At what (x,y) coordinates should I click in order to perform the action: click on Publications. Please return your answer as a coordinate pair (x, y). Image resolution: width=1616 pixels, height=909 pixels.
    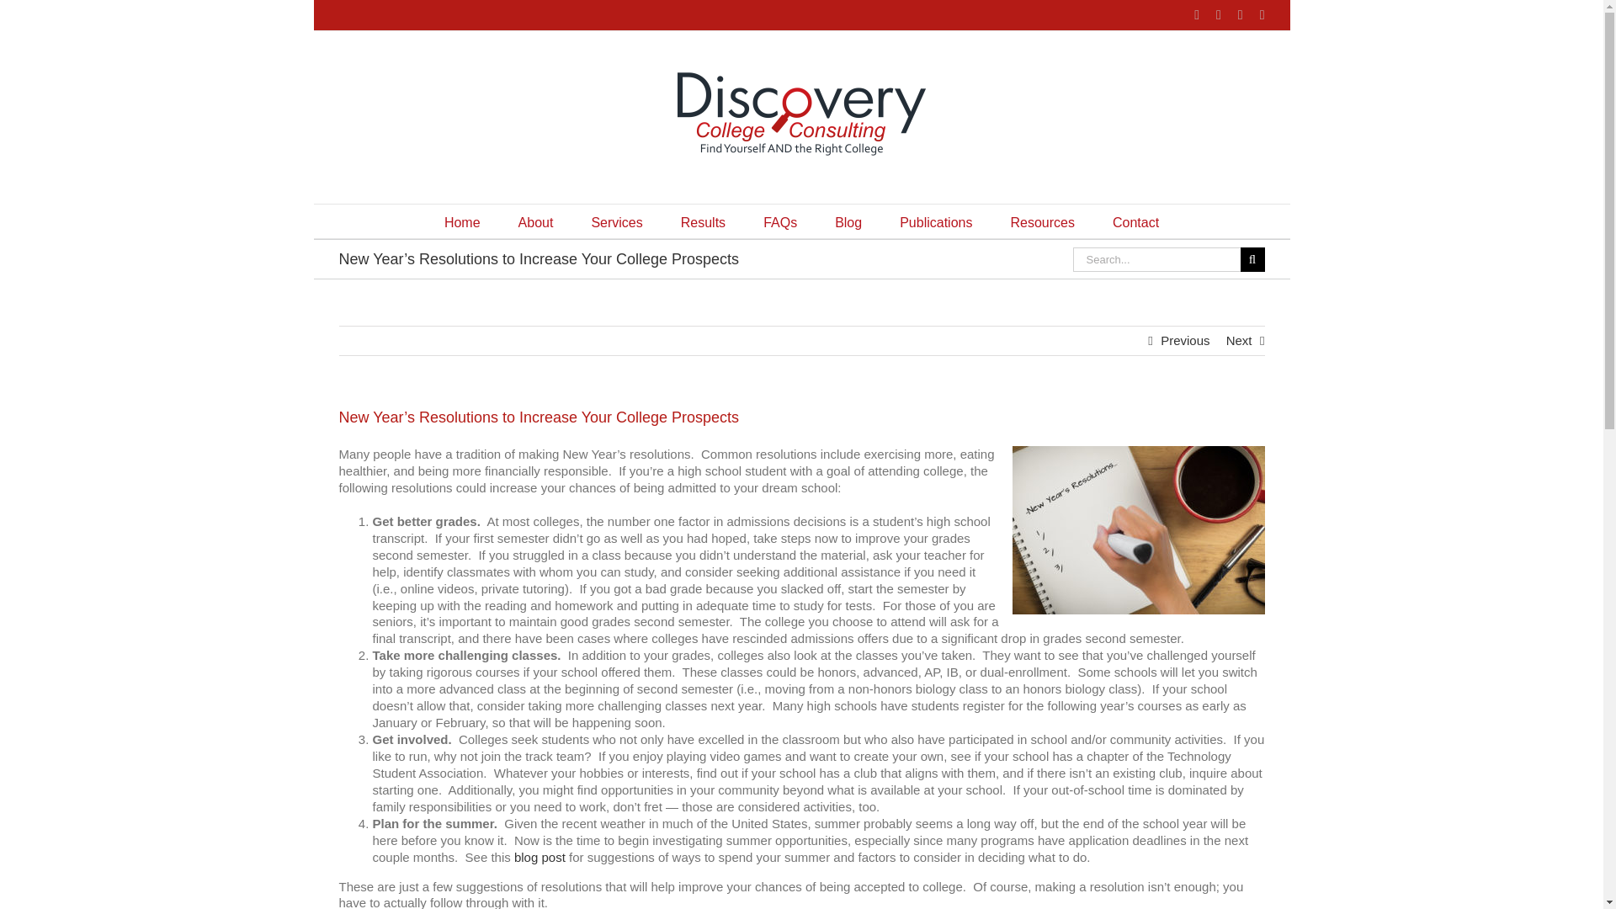
    Looking at the image, I should click on (936, 221).